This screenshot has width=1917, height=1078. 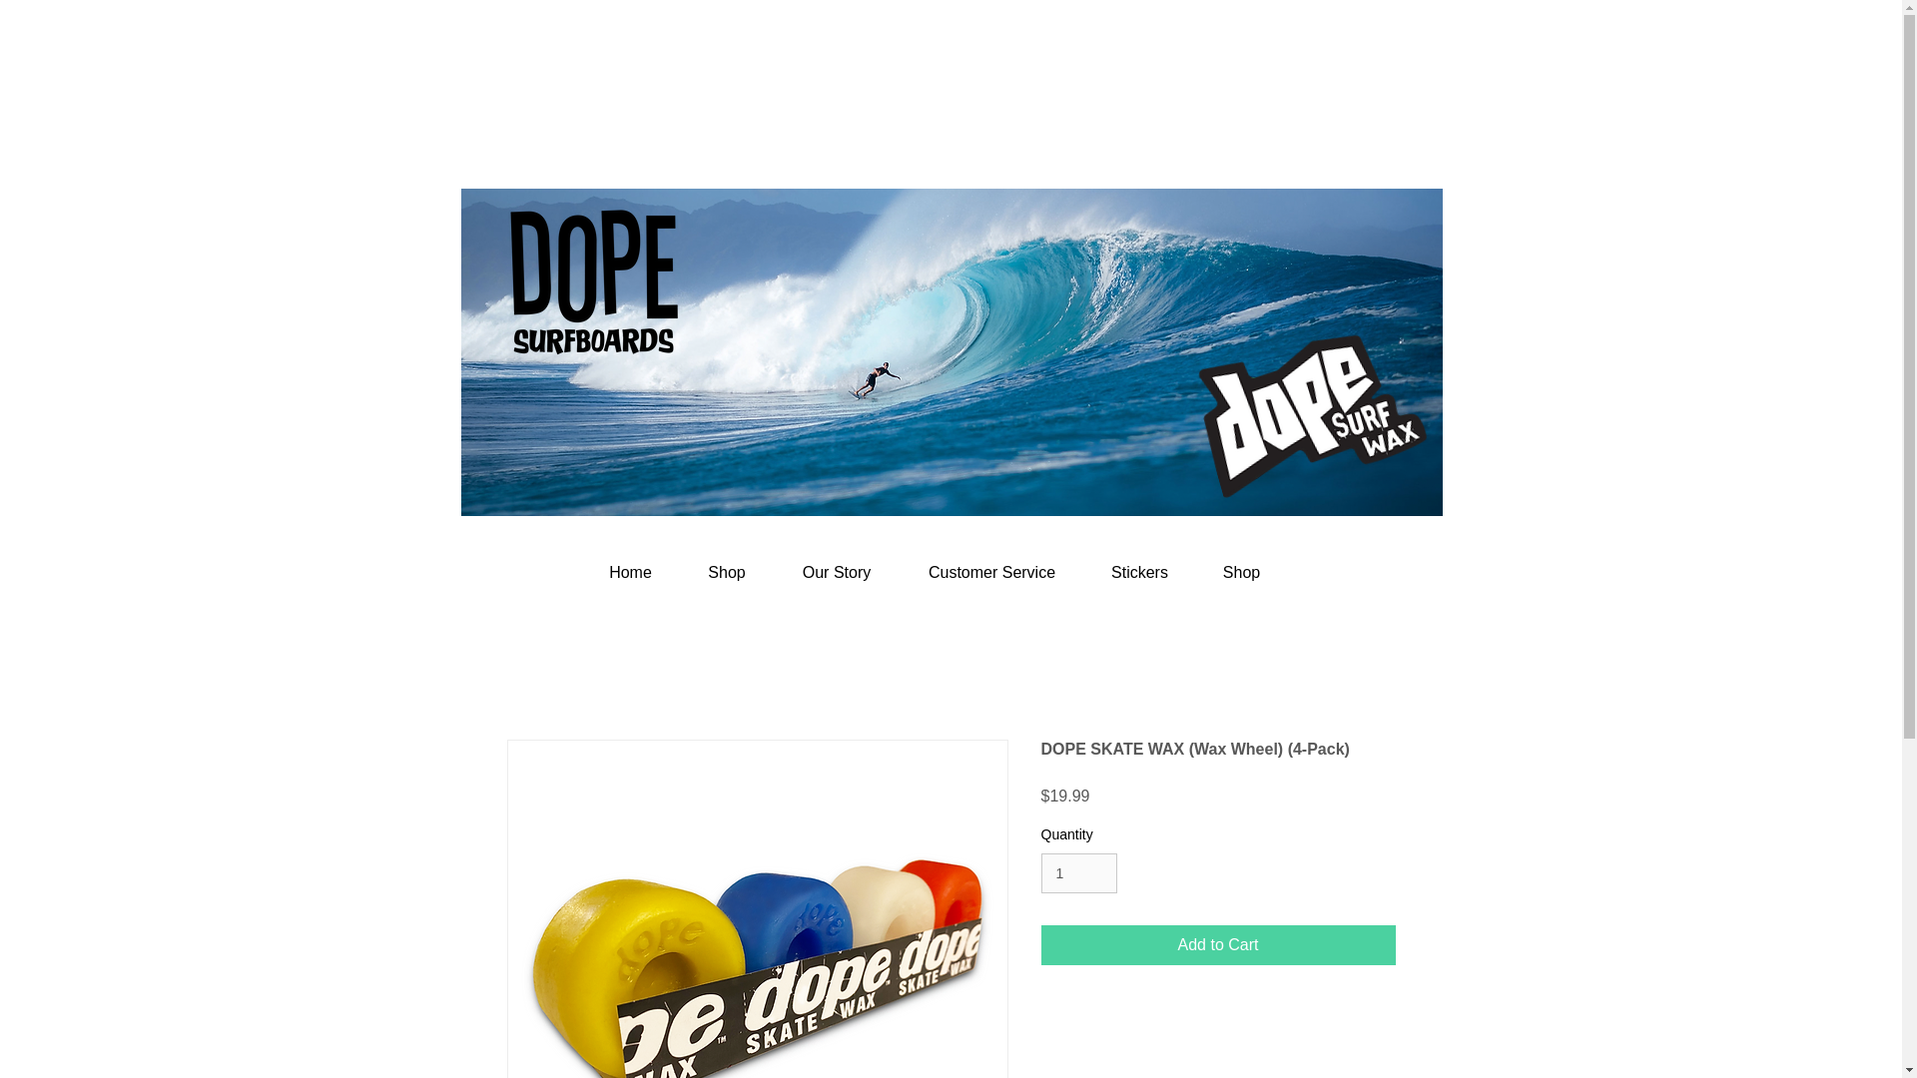 I want to click on Shop, so click(x=1242, y=573).